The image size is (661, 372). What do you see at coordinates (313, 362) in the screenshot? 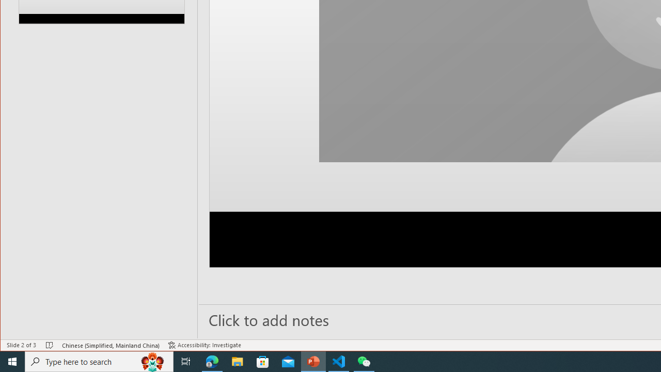
I see `PowerPoint - 1 running window` at bounding box center [313, 362].